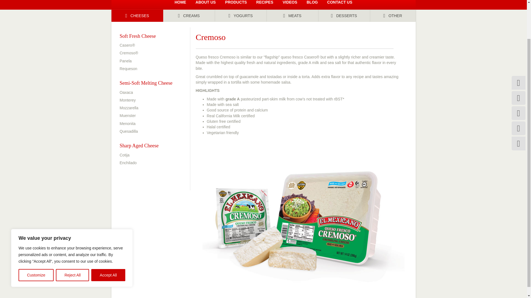 The width and height of the screenshot is (531, 298). What do you see at coordinates (240, 15) in the screenshot?
I see `YOGURTS` at bounding box center [240, 15].